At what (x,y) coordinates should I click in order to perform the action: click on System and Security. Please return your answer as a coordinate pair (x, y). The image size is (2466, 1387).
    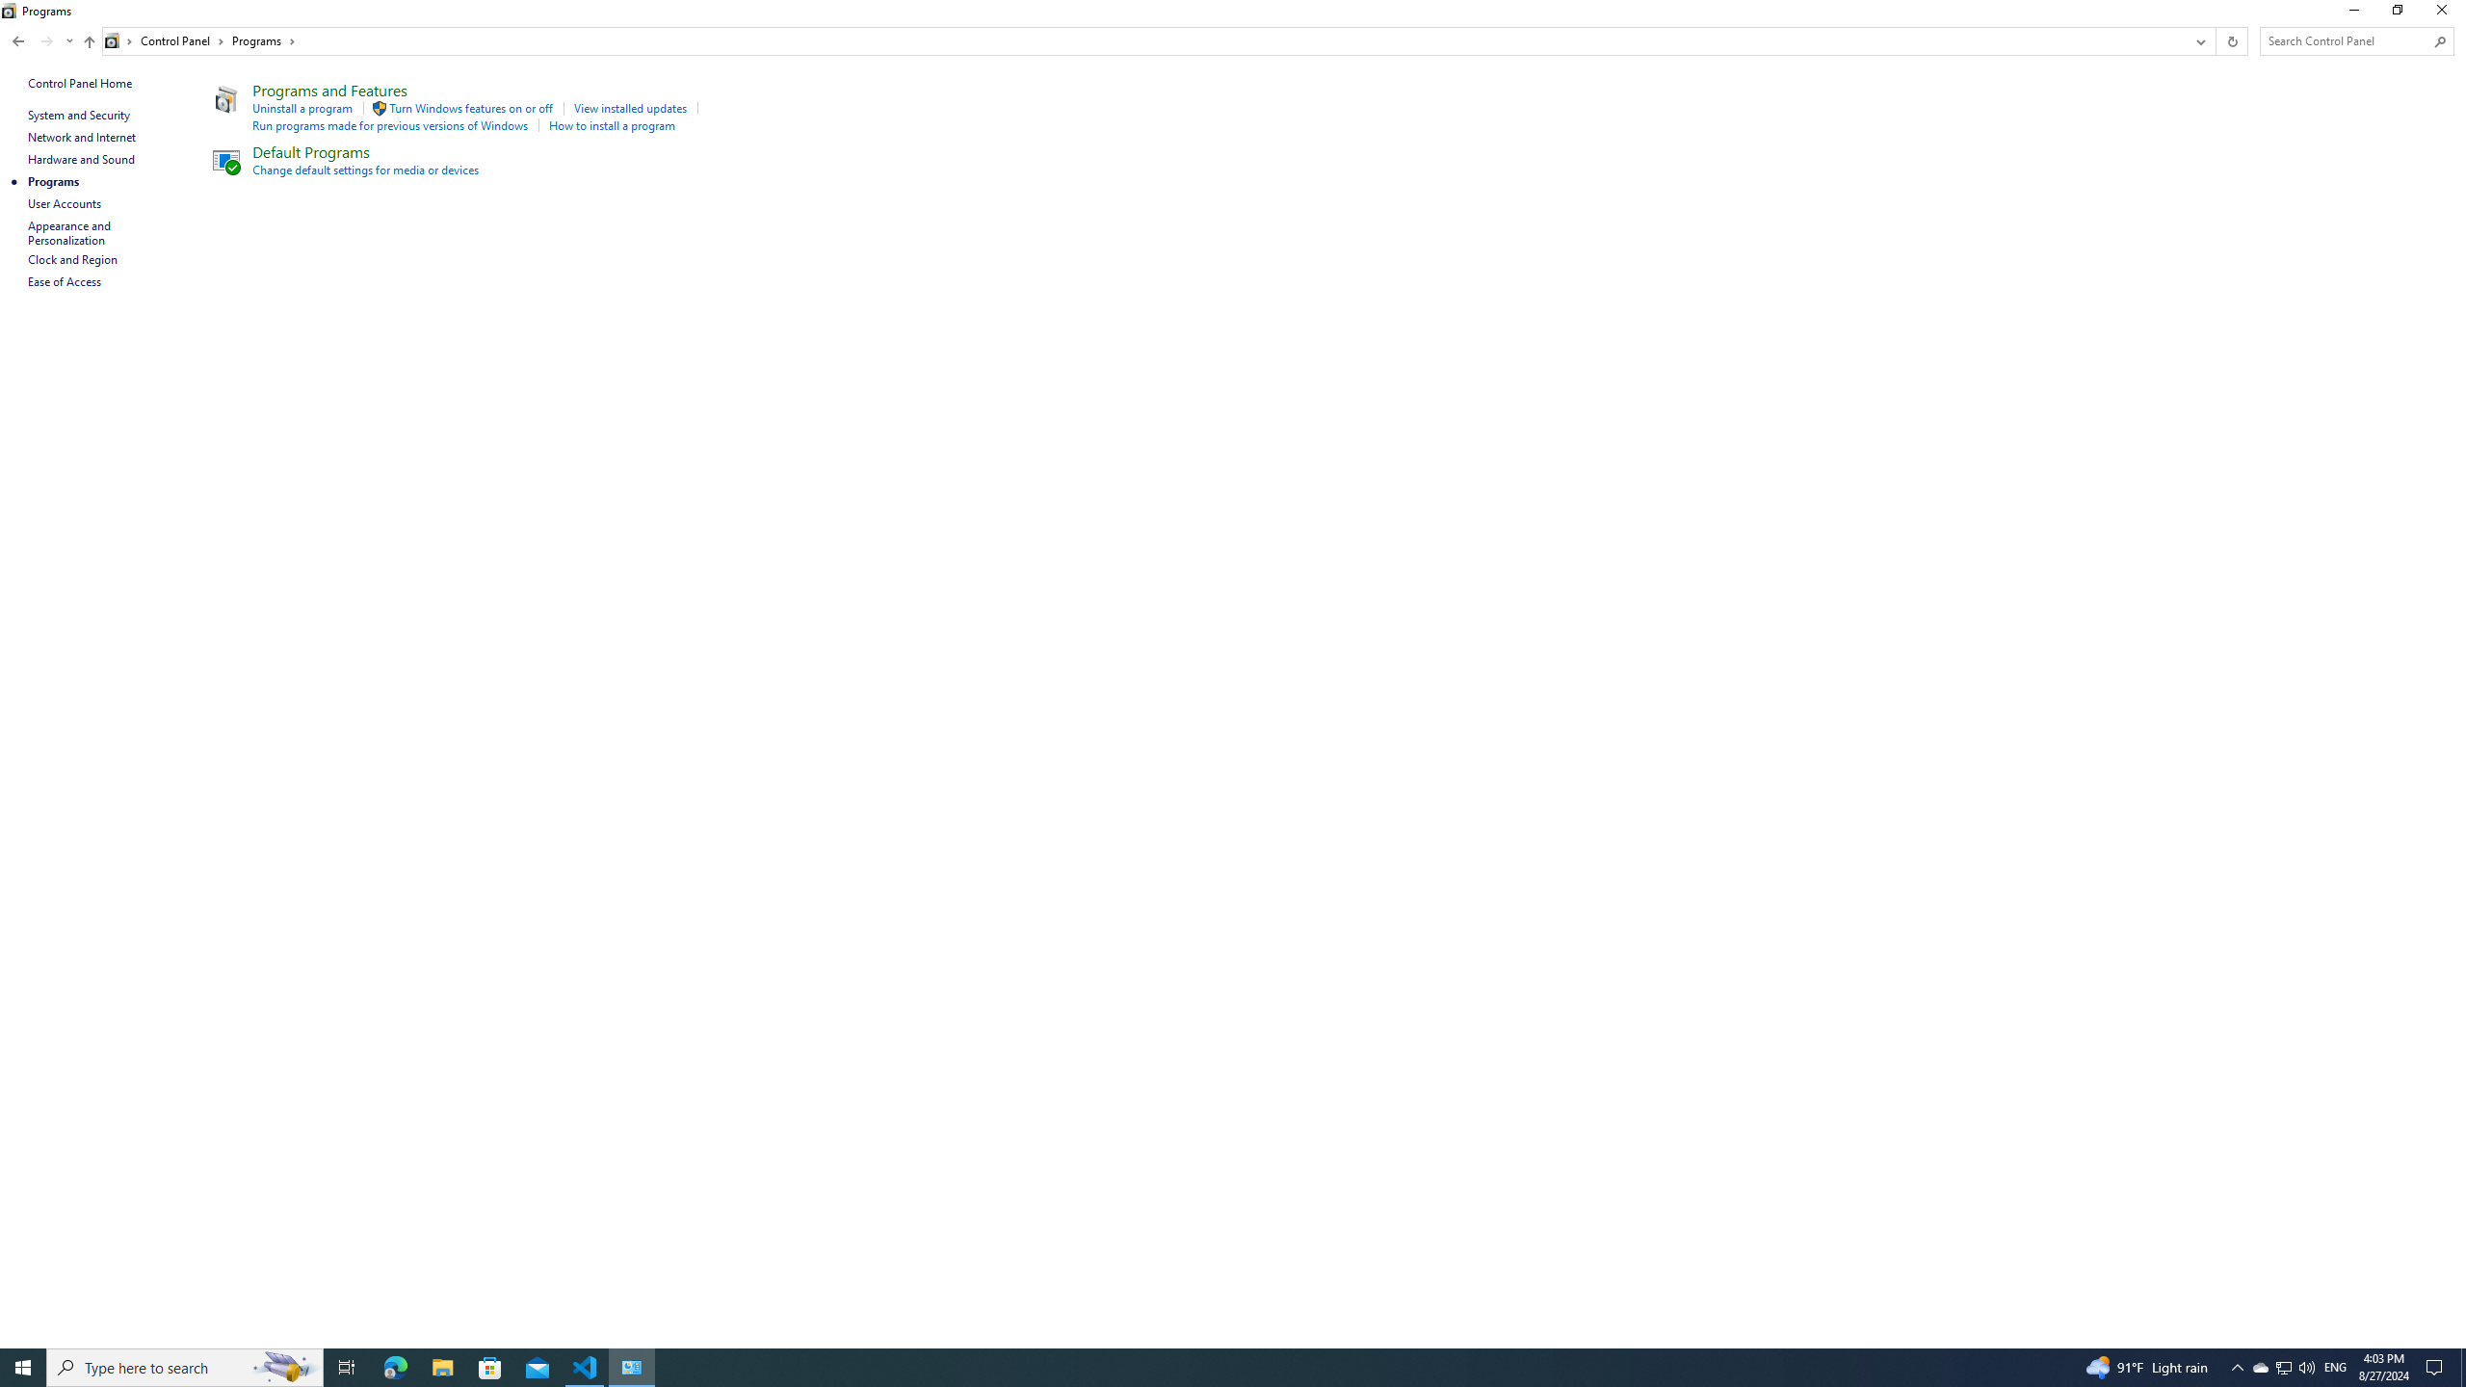
    Looking at the image, I should click on (80, 115).